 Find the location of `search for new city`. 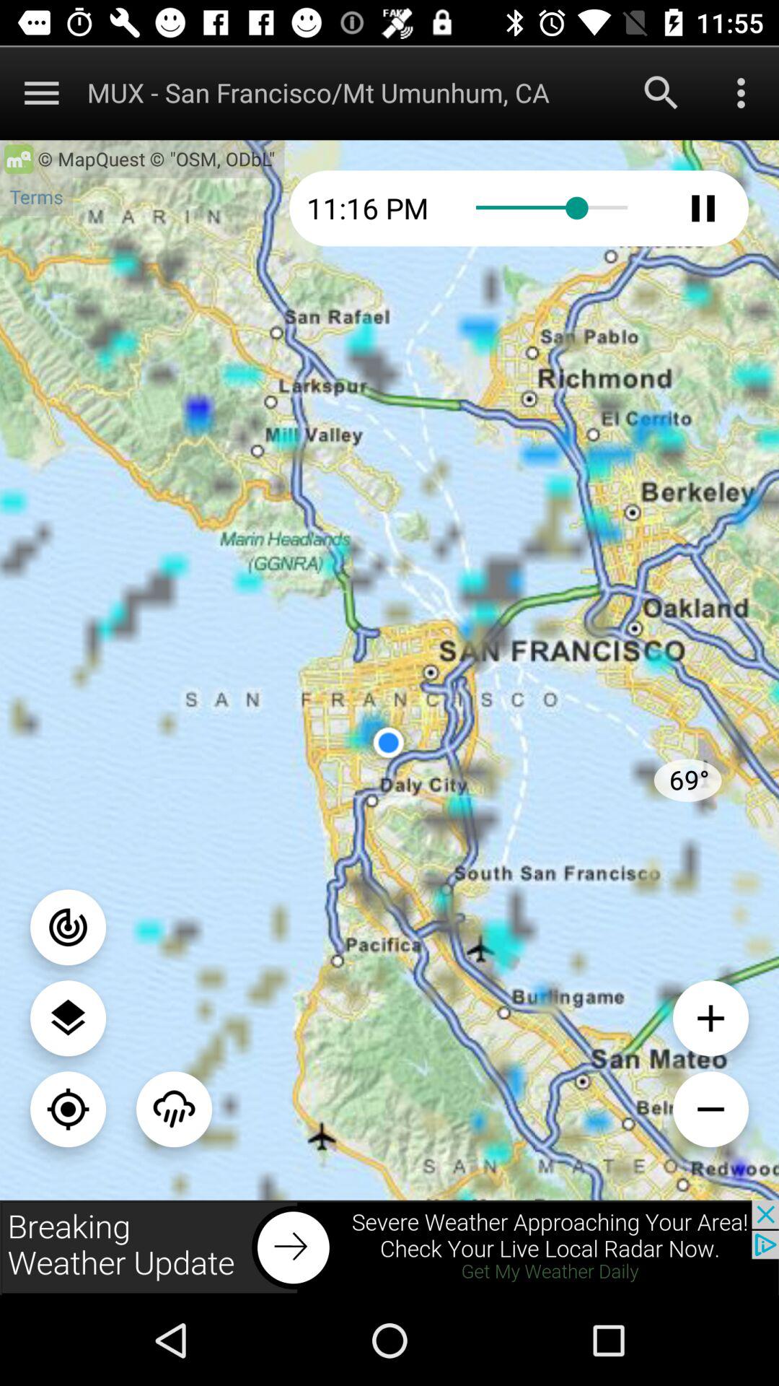

search for new city is located at coordinates (661, 92).